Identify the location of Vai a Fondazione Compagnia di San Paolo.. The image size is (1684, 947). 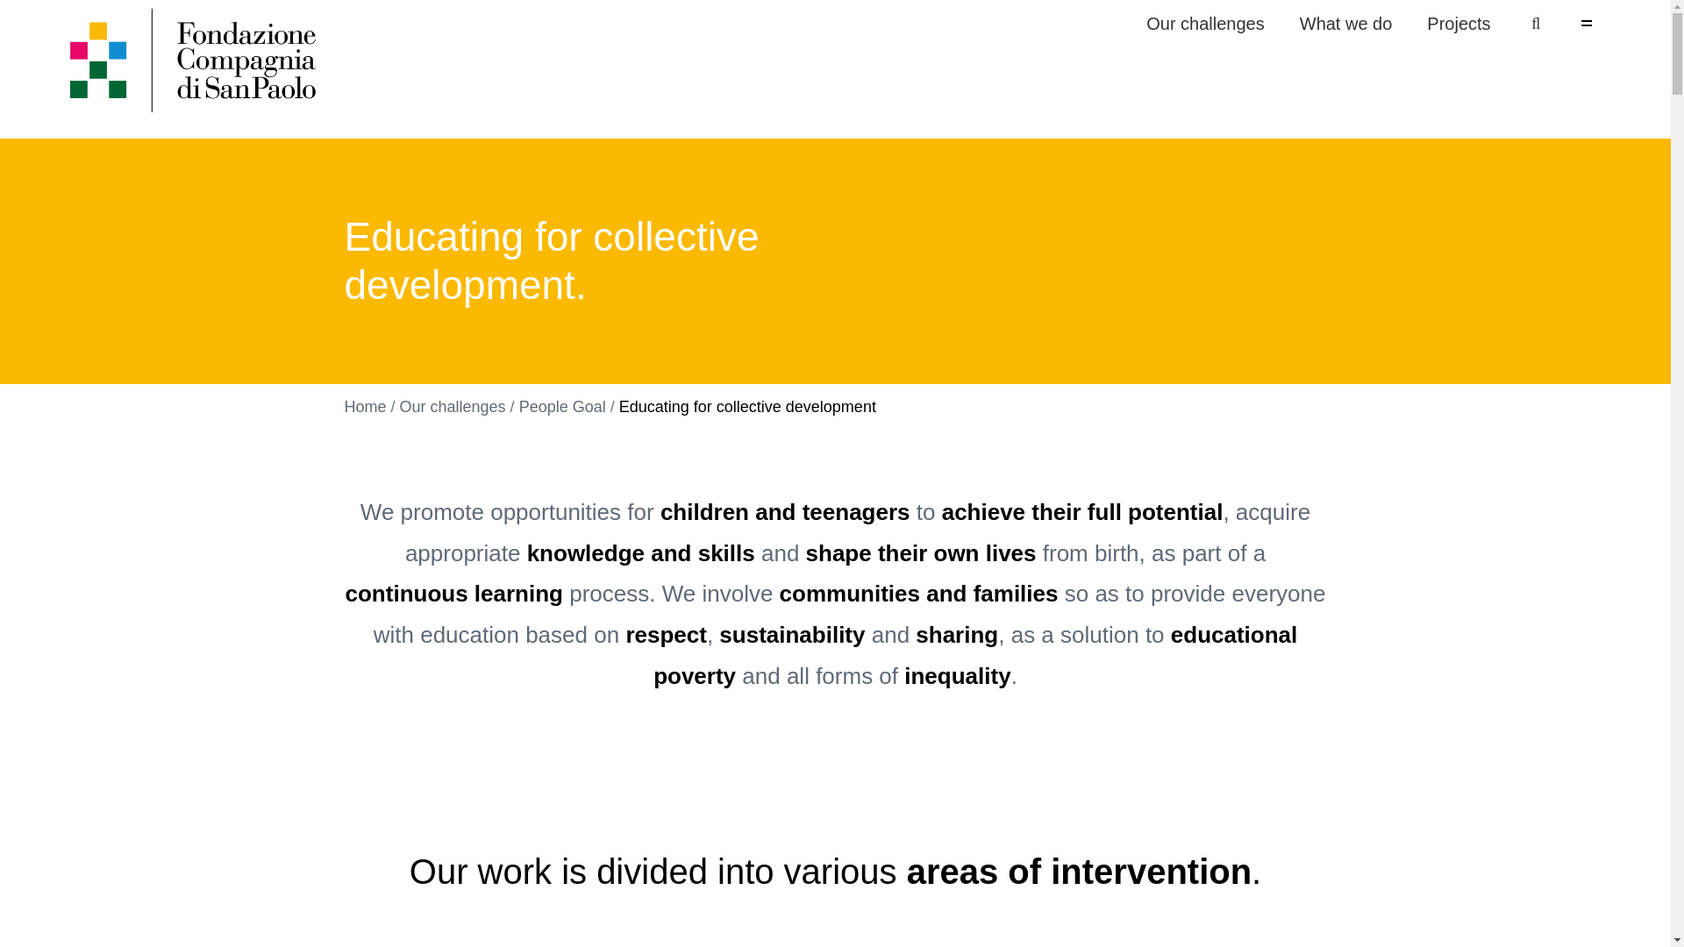
(1205, 25).